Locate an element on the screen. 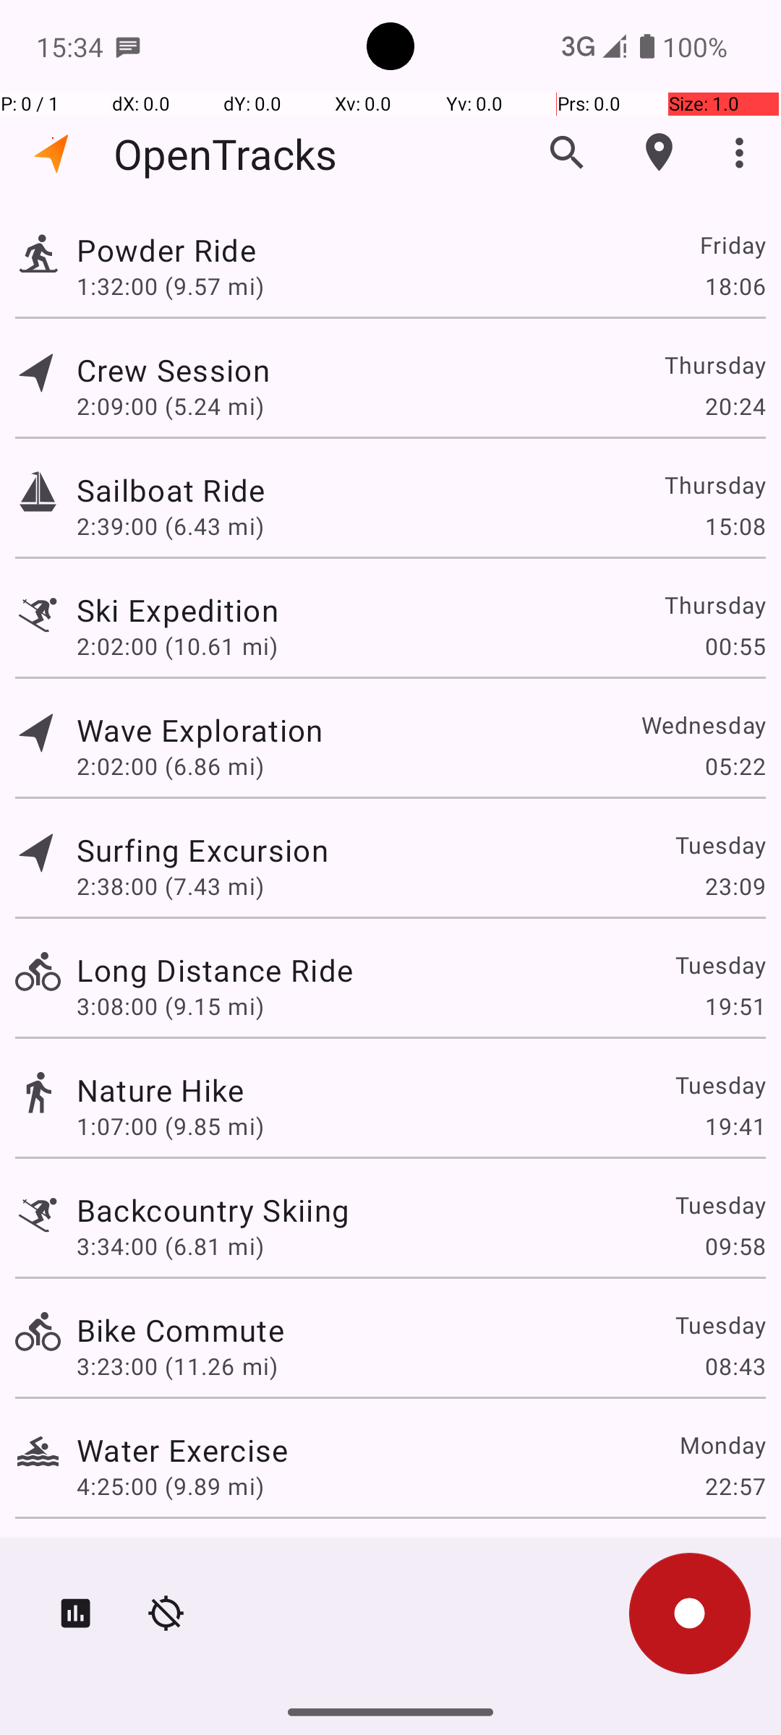 The height and width of the screenshot is (1735, 781). 2:38:00 (7.43 mi) is located at coordinates (171, 886).